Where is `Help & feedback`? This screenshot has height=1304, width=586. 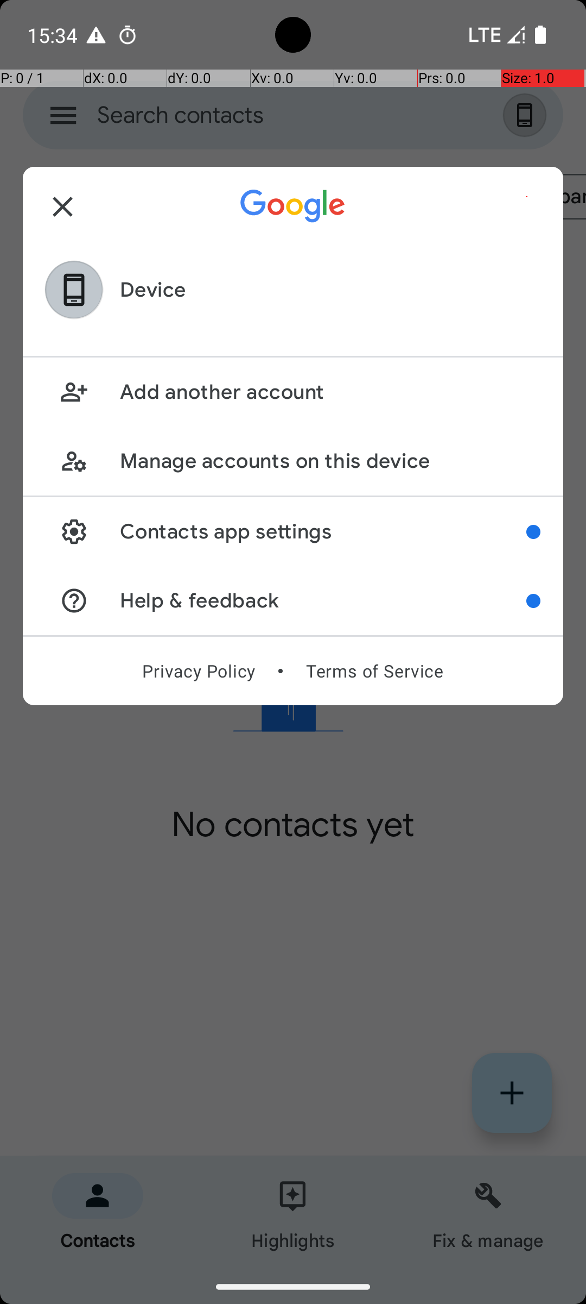
Help & feedback is located at coordinates (323, 601).